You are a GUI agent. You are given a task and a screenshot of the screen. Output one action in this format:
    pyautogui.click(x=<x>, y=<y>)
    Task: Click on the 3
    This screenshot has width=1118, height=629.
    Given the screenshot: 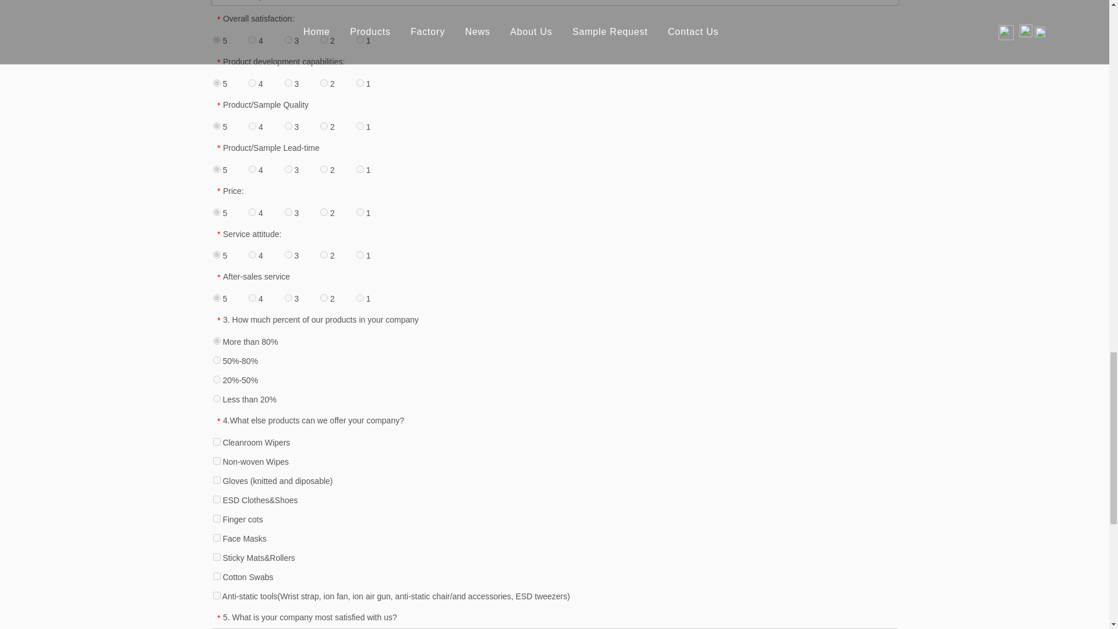 What is the action you would take?
    pyautogui.click(x=288, y=40)
    